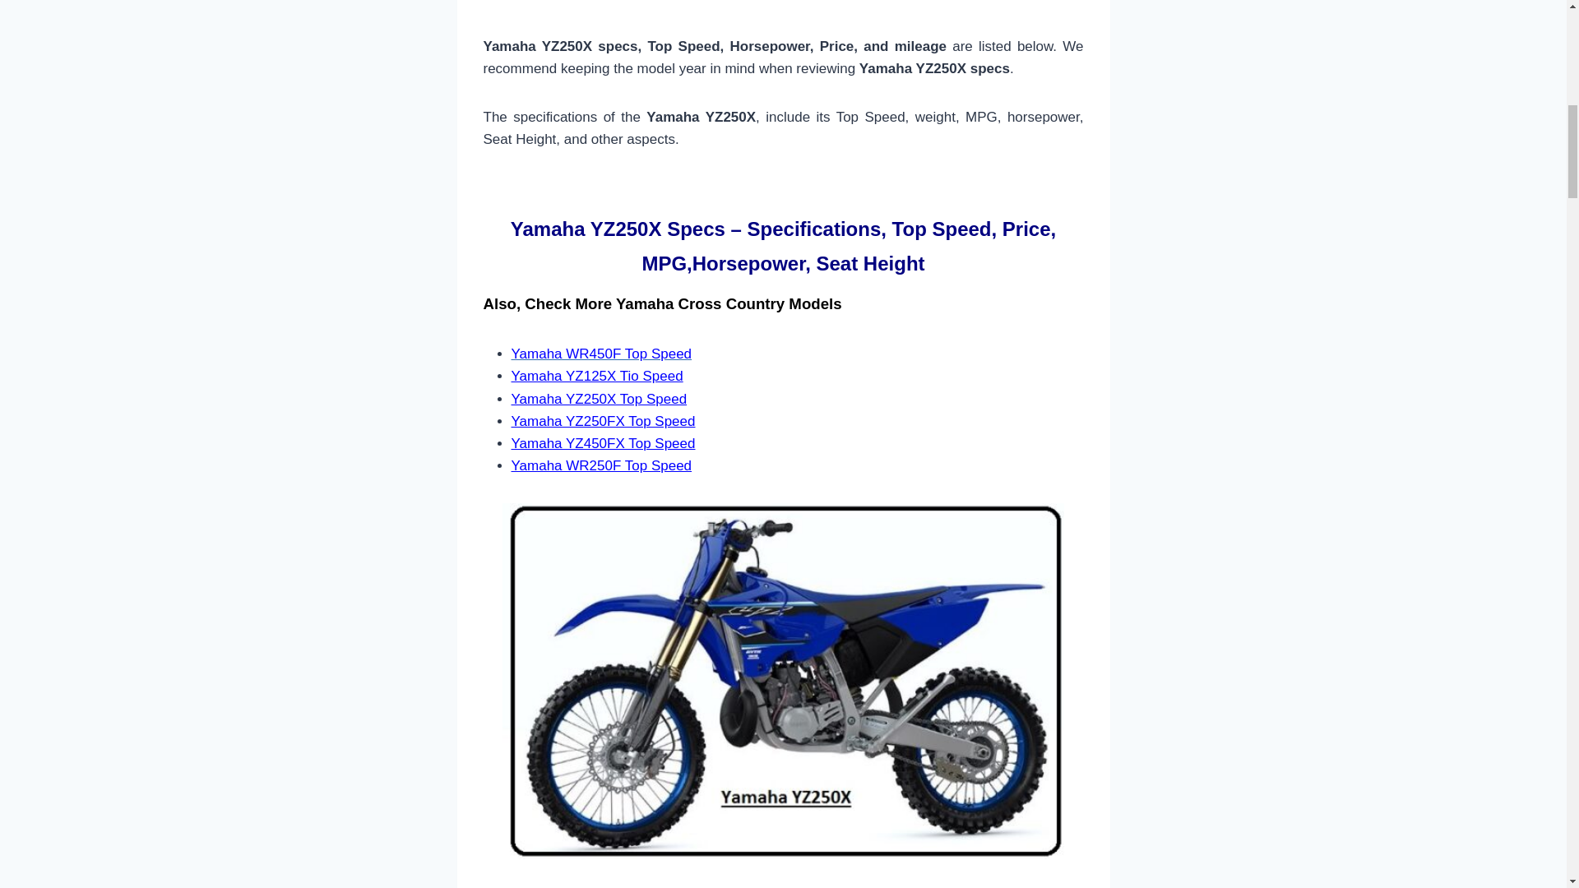 This screenshot has width=1579, height=888. I want to click on Yamaha YZ250X Top Speed, so click(599, 399).